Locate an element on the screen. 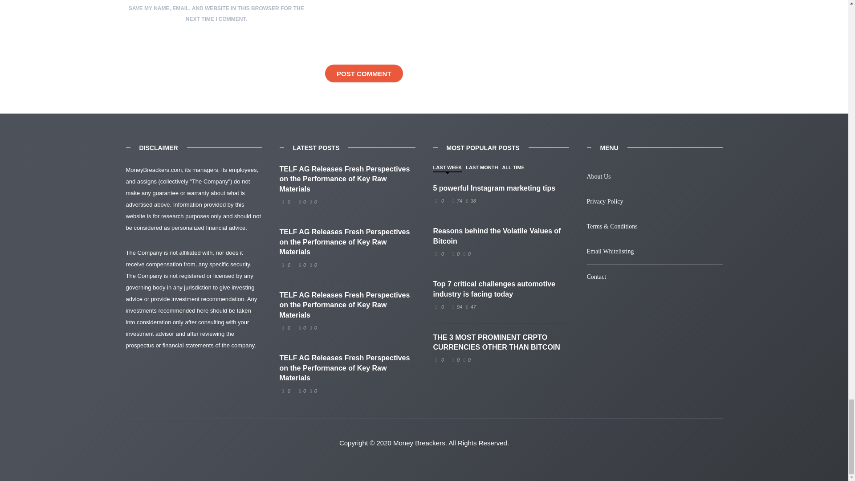 The width and height of the screenshot is (855, 481). Post Comment is located at coordinates (363, 73).